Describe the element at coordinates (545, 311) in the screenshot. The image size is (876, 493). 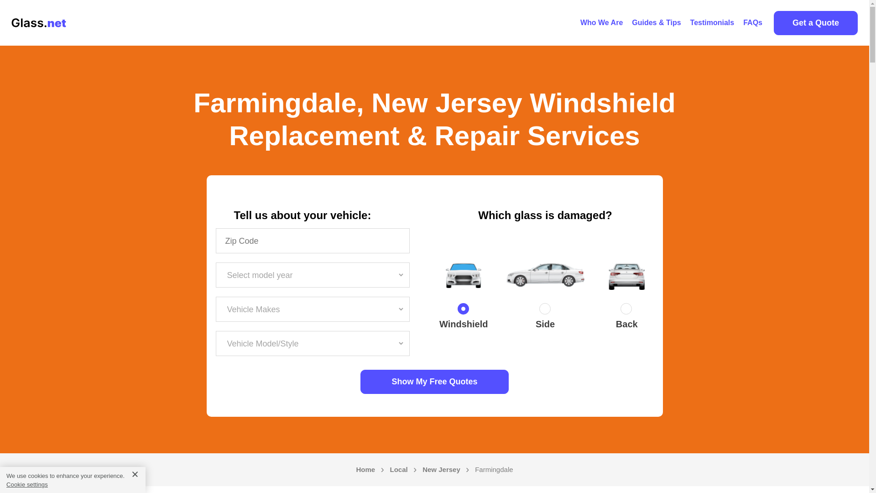
I see `side` at that location.